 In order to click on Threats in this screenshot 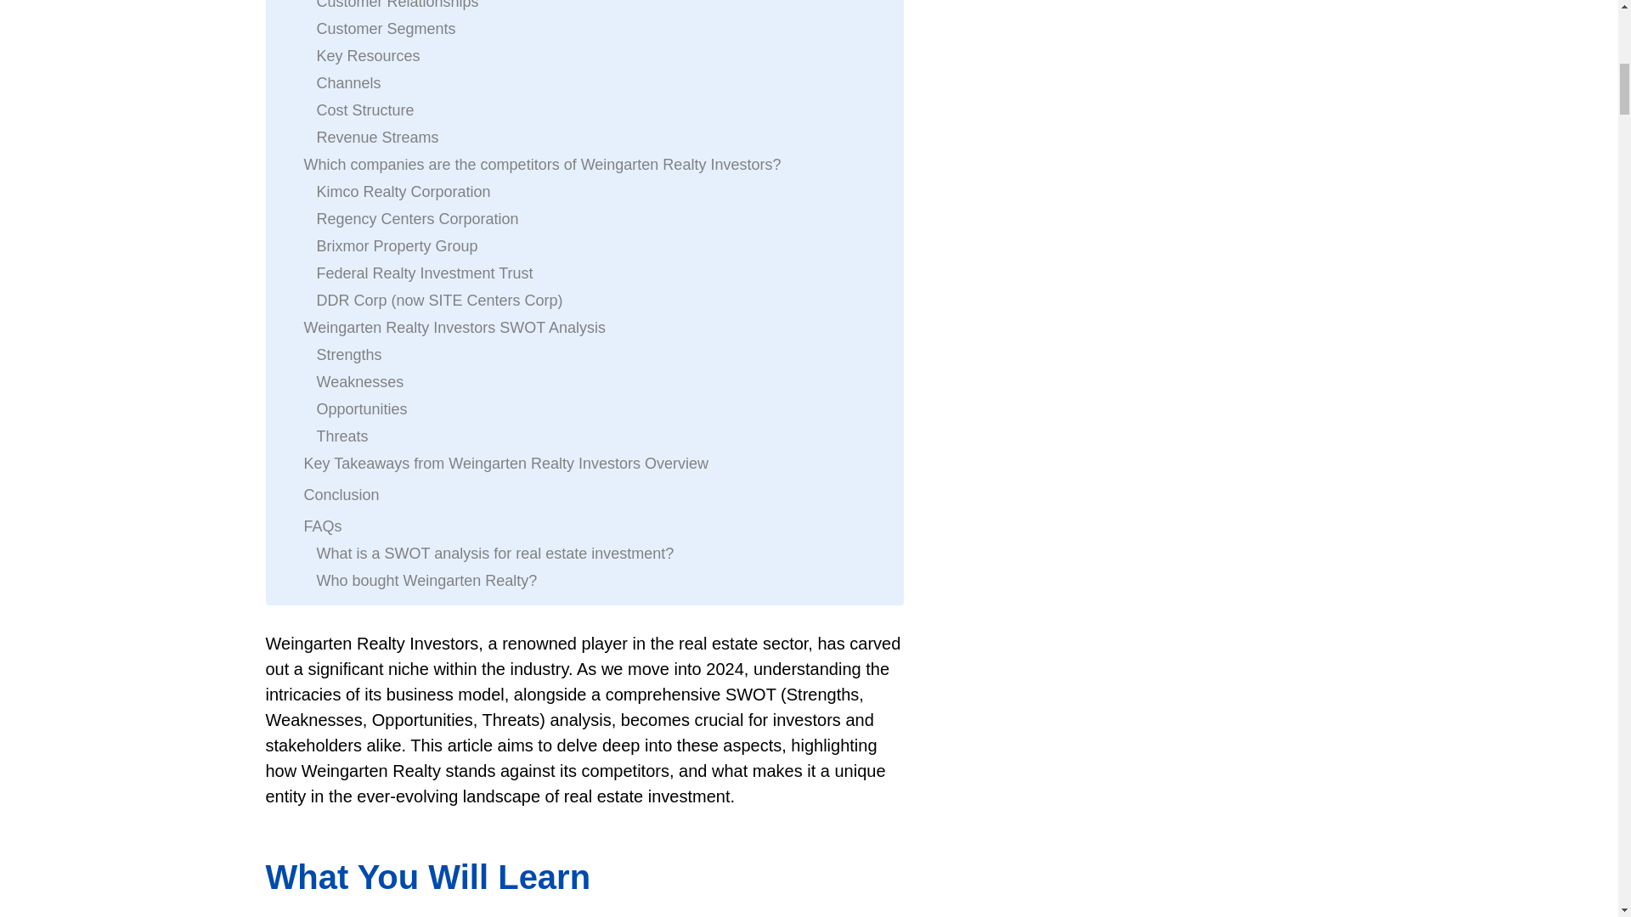, I will do `click(341, 436)`.